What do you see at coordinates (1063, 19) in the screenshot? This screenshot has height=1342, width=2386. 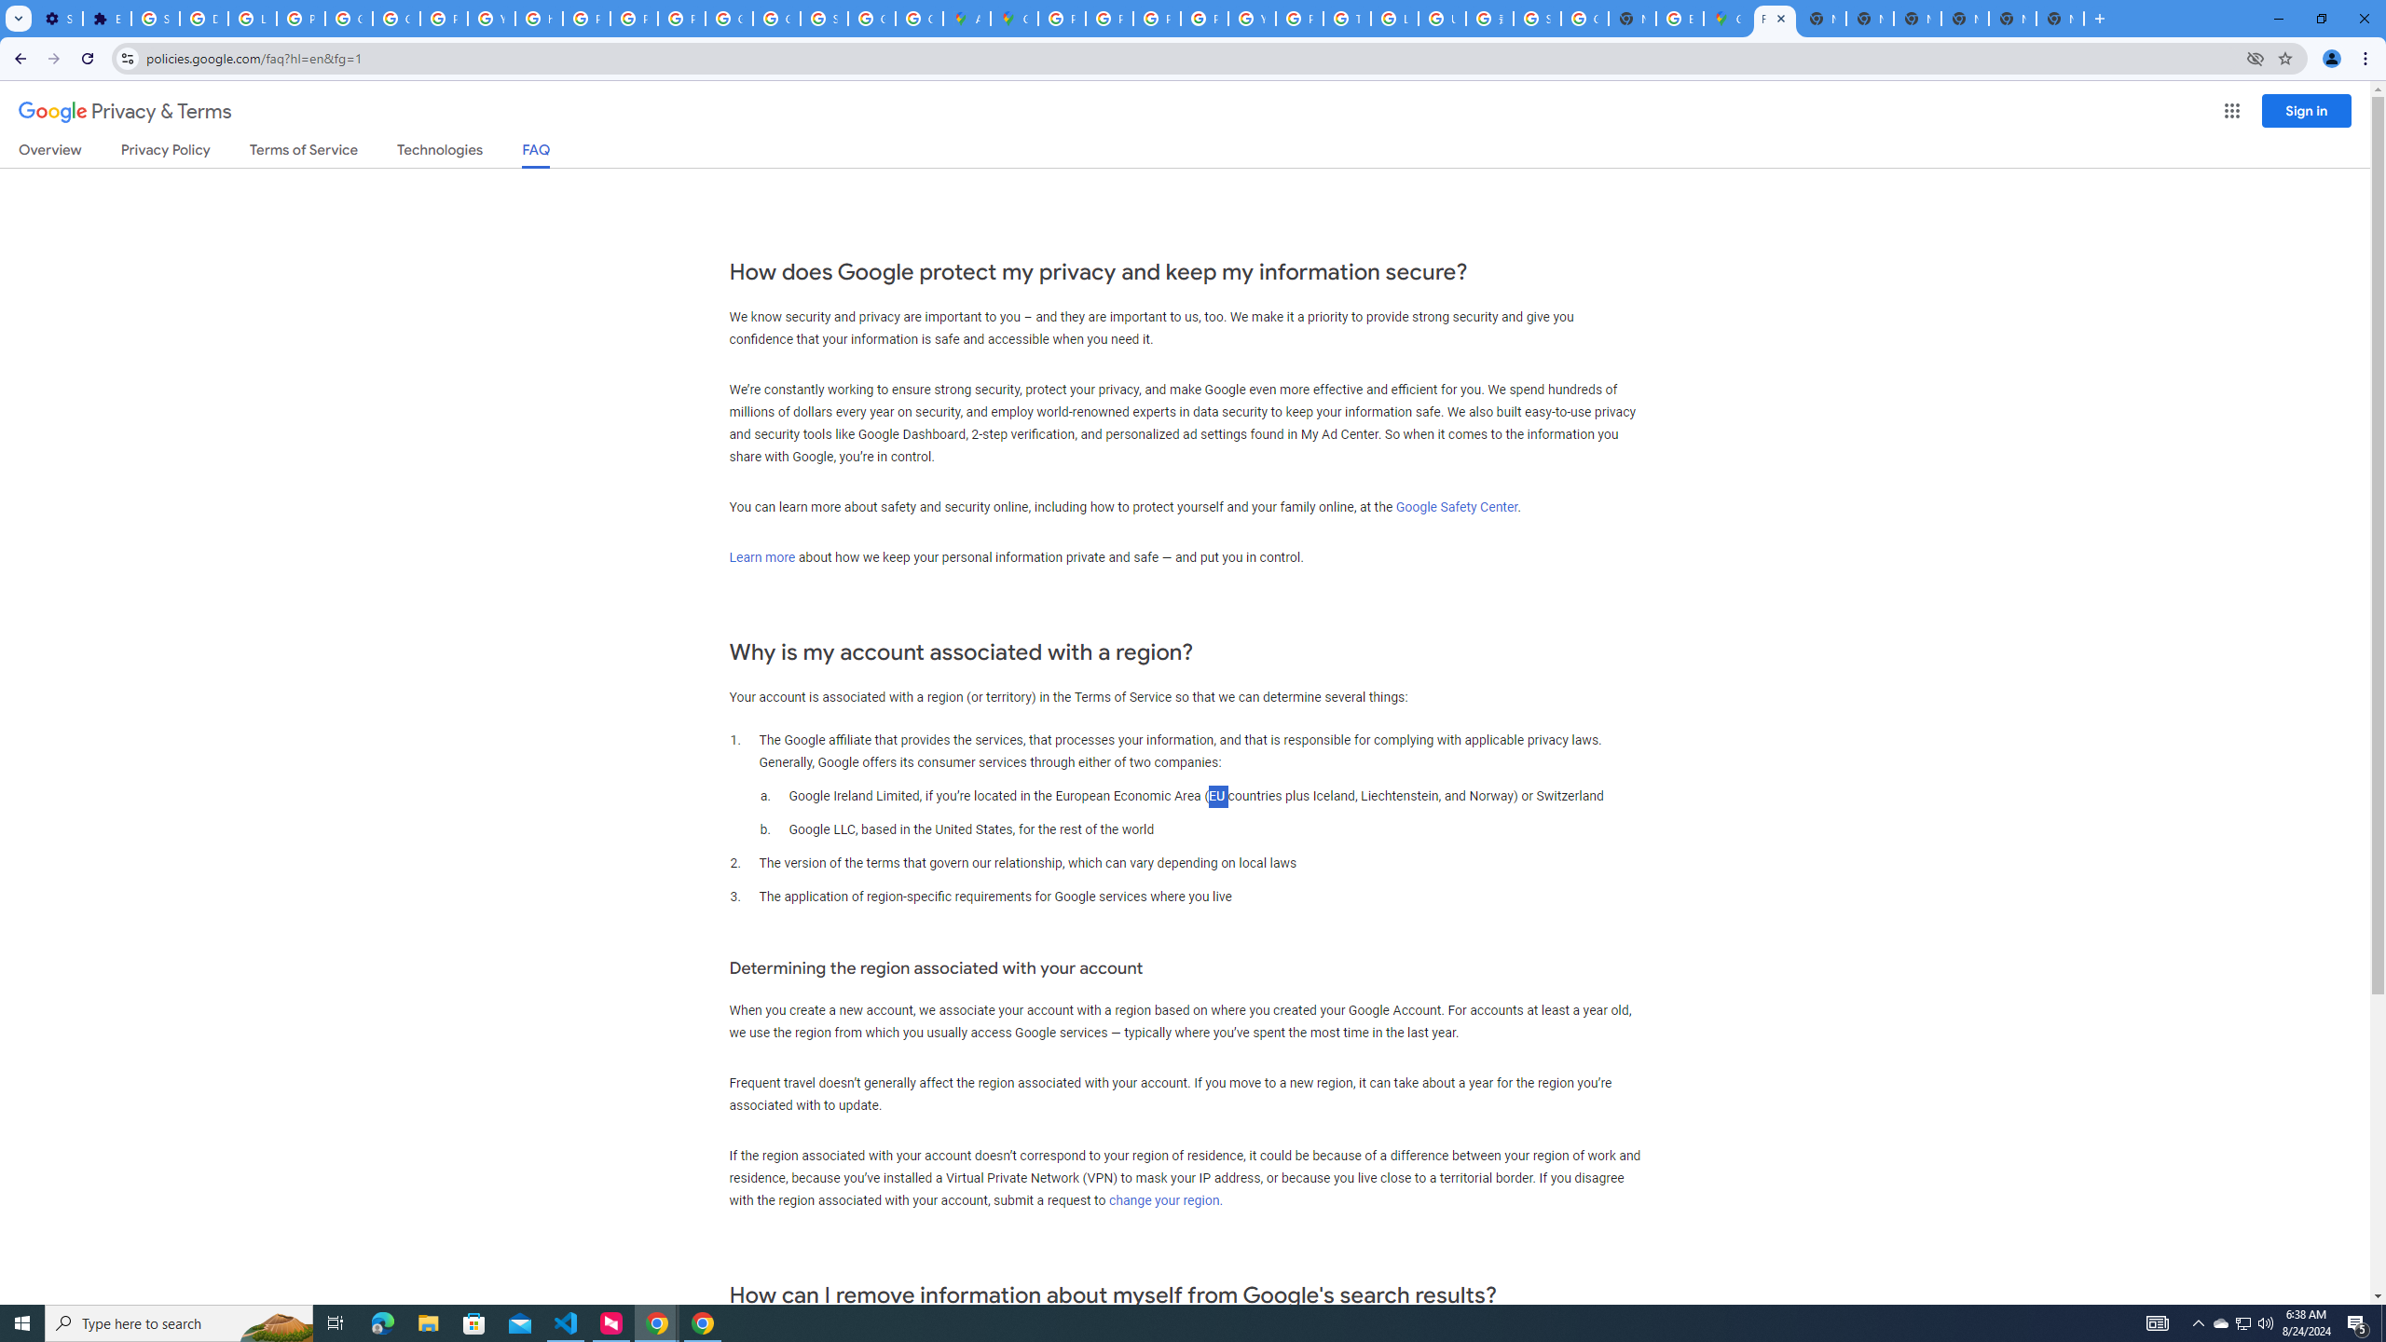 I see `Policy Accountability and Transparency - Transparency Center` at bounding box center [1063, 19].